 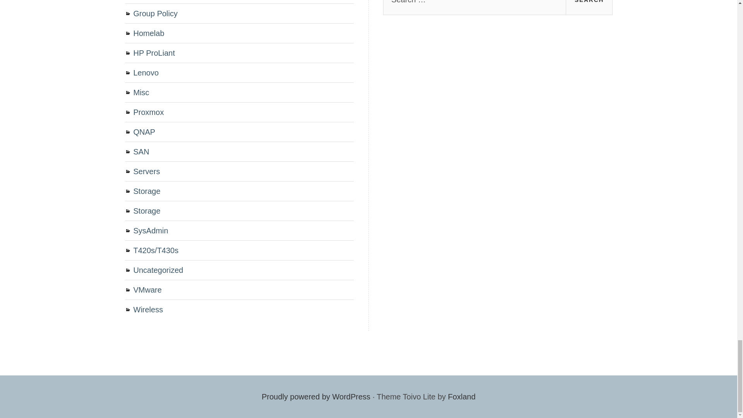 What do you see at coordinates (149, 33) in the screenshot?
I see `Homelab` at bounding box center [149, 33].